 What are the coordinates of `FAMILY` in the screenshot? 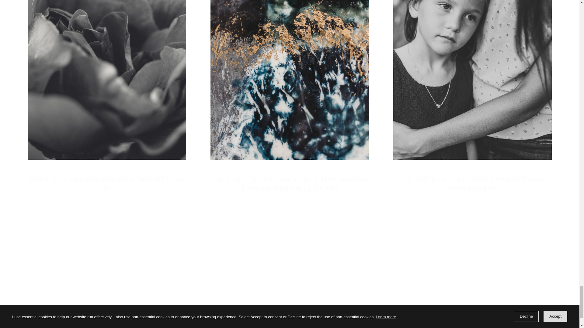 It's located at (102, 200).